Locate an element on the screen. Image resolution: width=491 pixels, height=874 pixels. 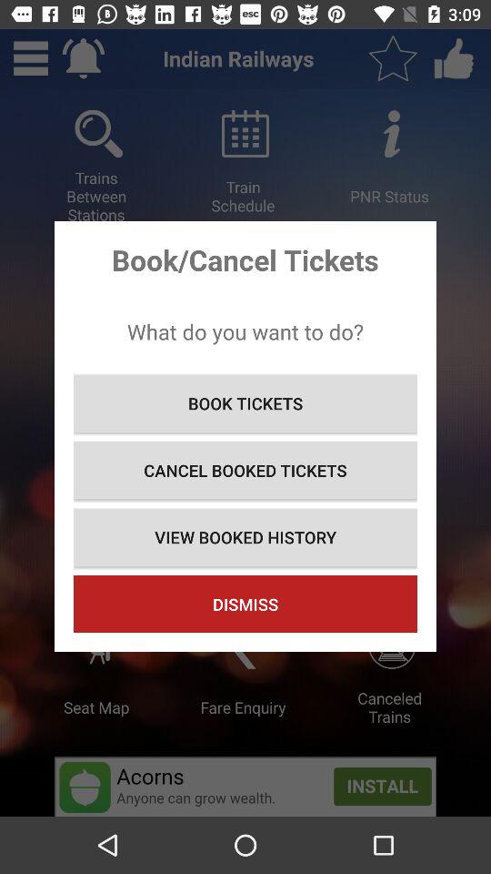
click the item below the cancel booked tickets icon is located at coordinates (245, 537).